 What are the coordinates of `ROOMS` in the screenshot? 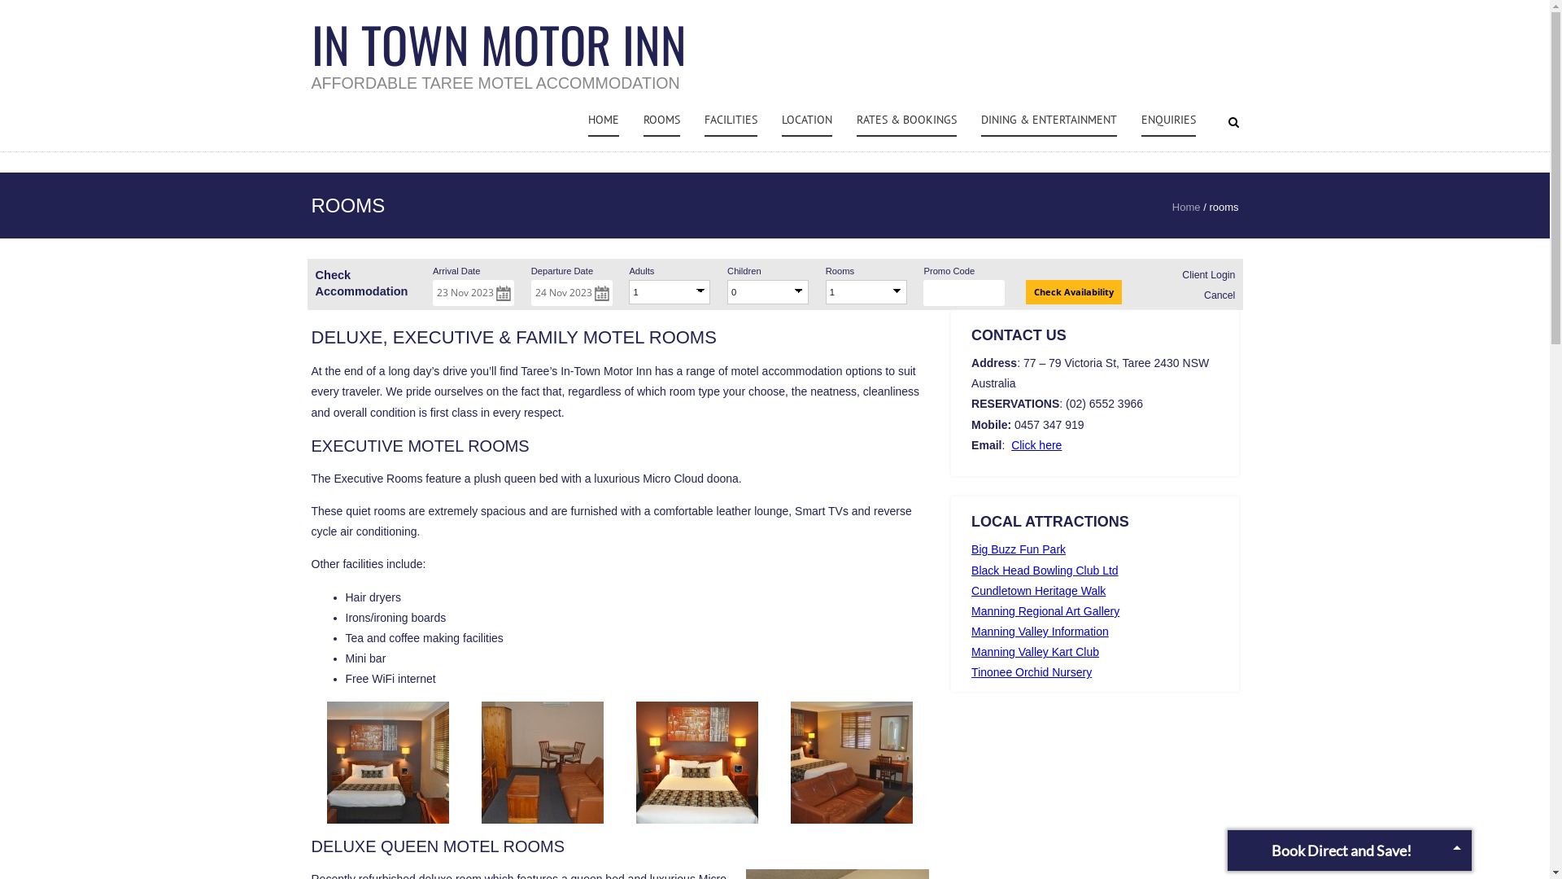 It's located at (662, 120).